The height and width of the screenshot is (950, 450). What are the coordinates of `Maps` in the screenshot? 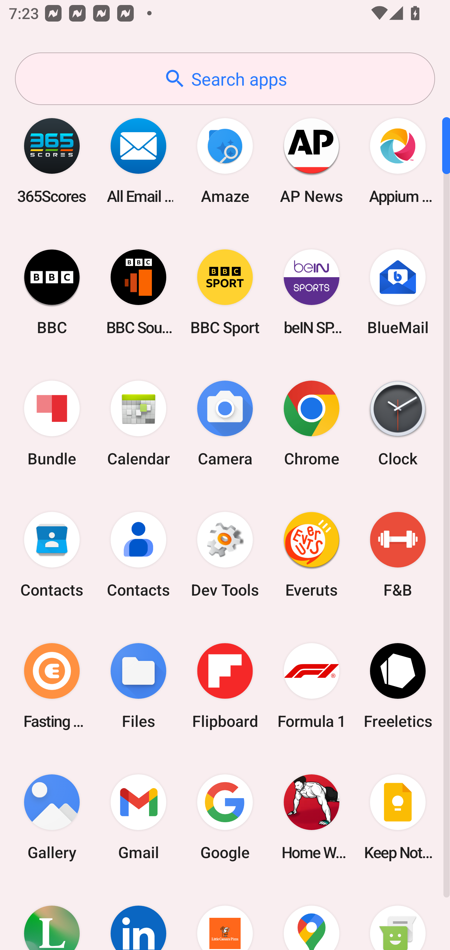 It's located at (311, 916).